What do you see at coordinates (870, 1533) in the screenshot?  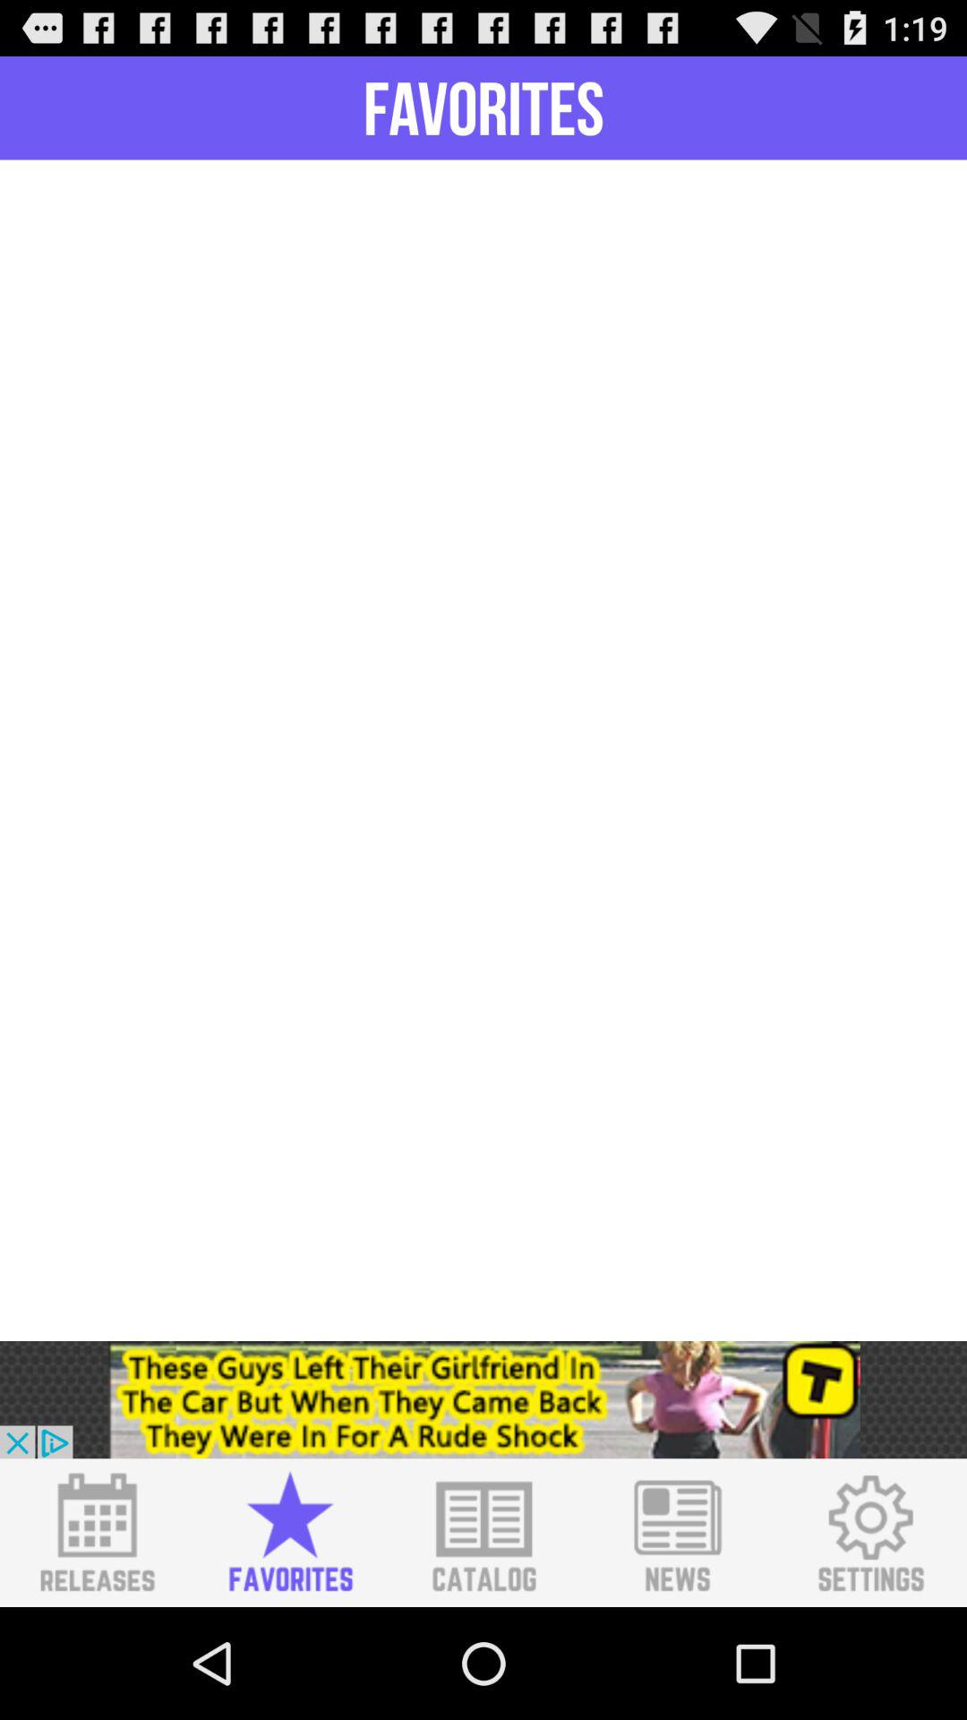 I see `go to settings` at bounding box center [870, 1533].